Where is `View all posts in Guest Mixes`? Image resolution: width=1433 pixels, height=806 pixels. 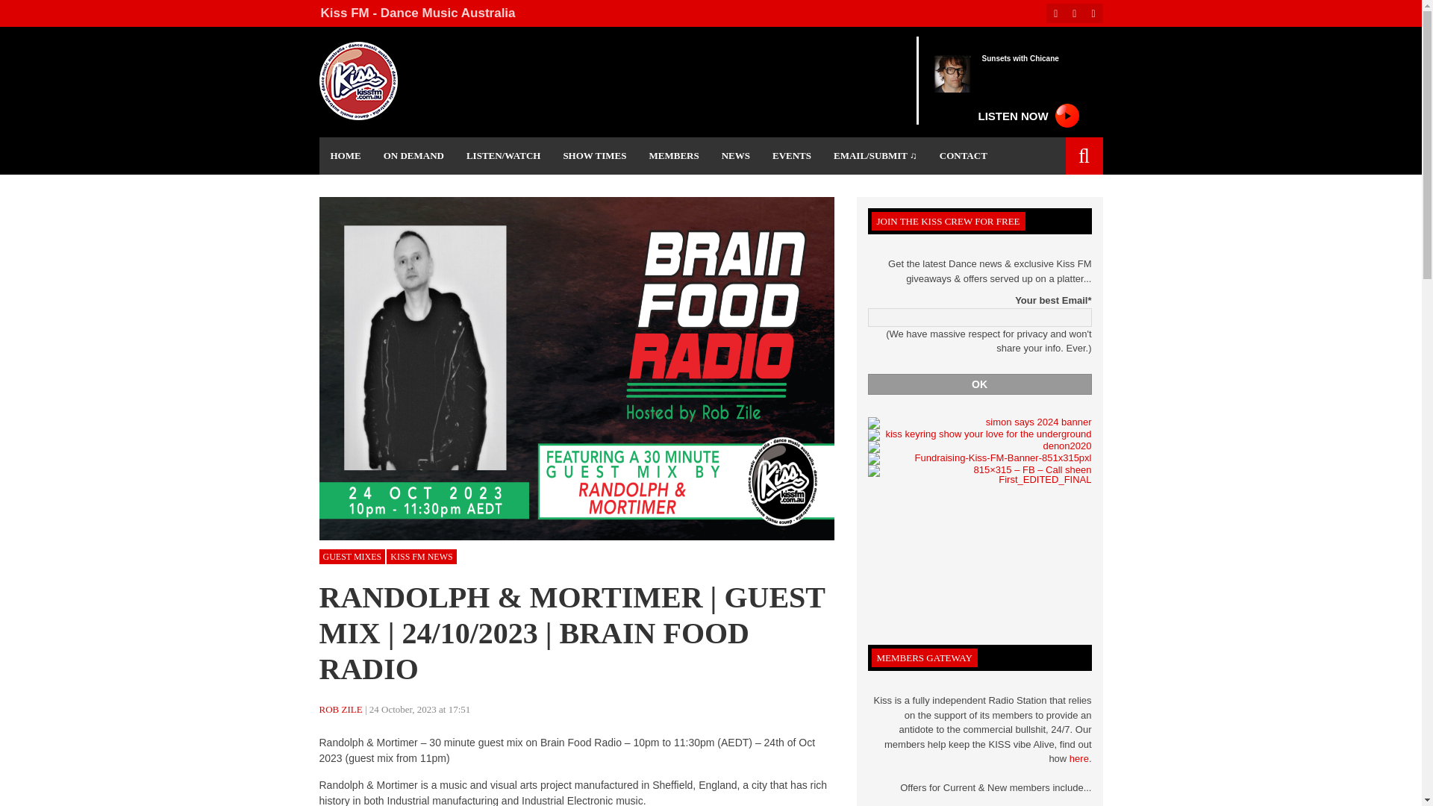 View all posts in Guest Mixes is located at coordinates (352, 557).